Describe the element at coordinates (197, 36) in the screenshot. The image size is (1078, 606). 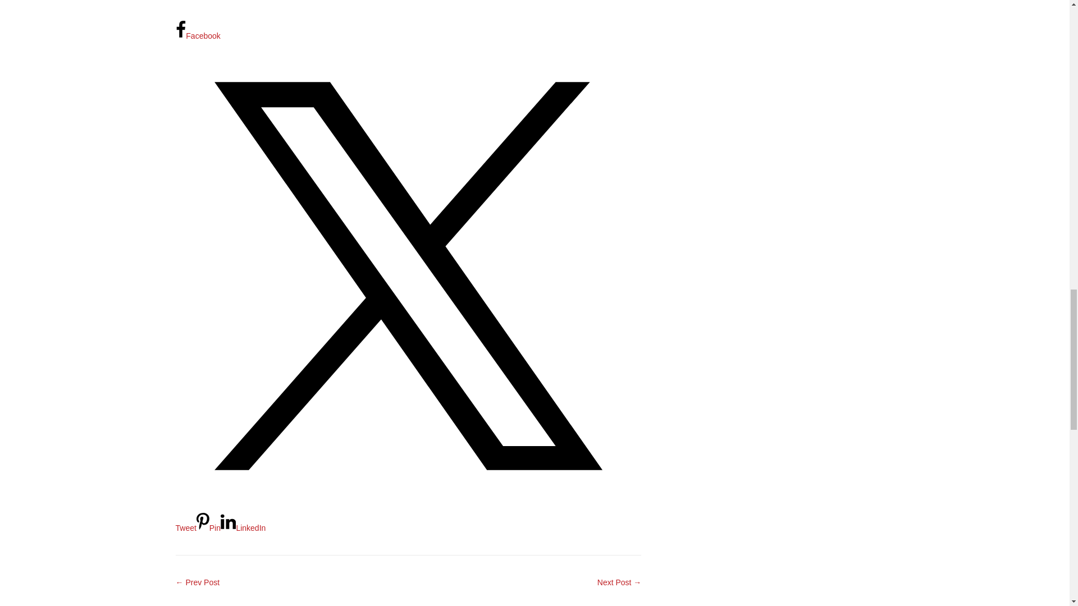
I see `Share on Facebook` at that location.